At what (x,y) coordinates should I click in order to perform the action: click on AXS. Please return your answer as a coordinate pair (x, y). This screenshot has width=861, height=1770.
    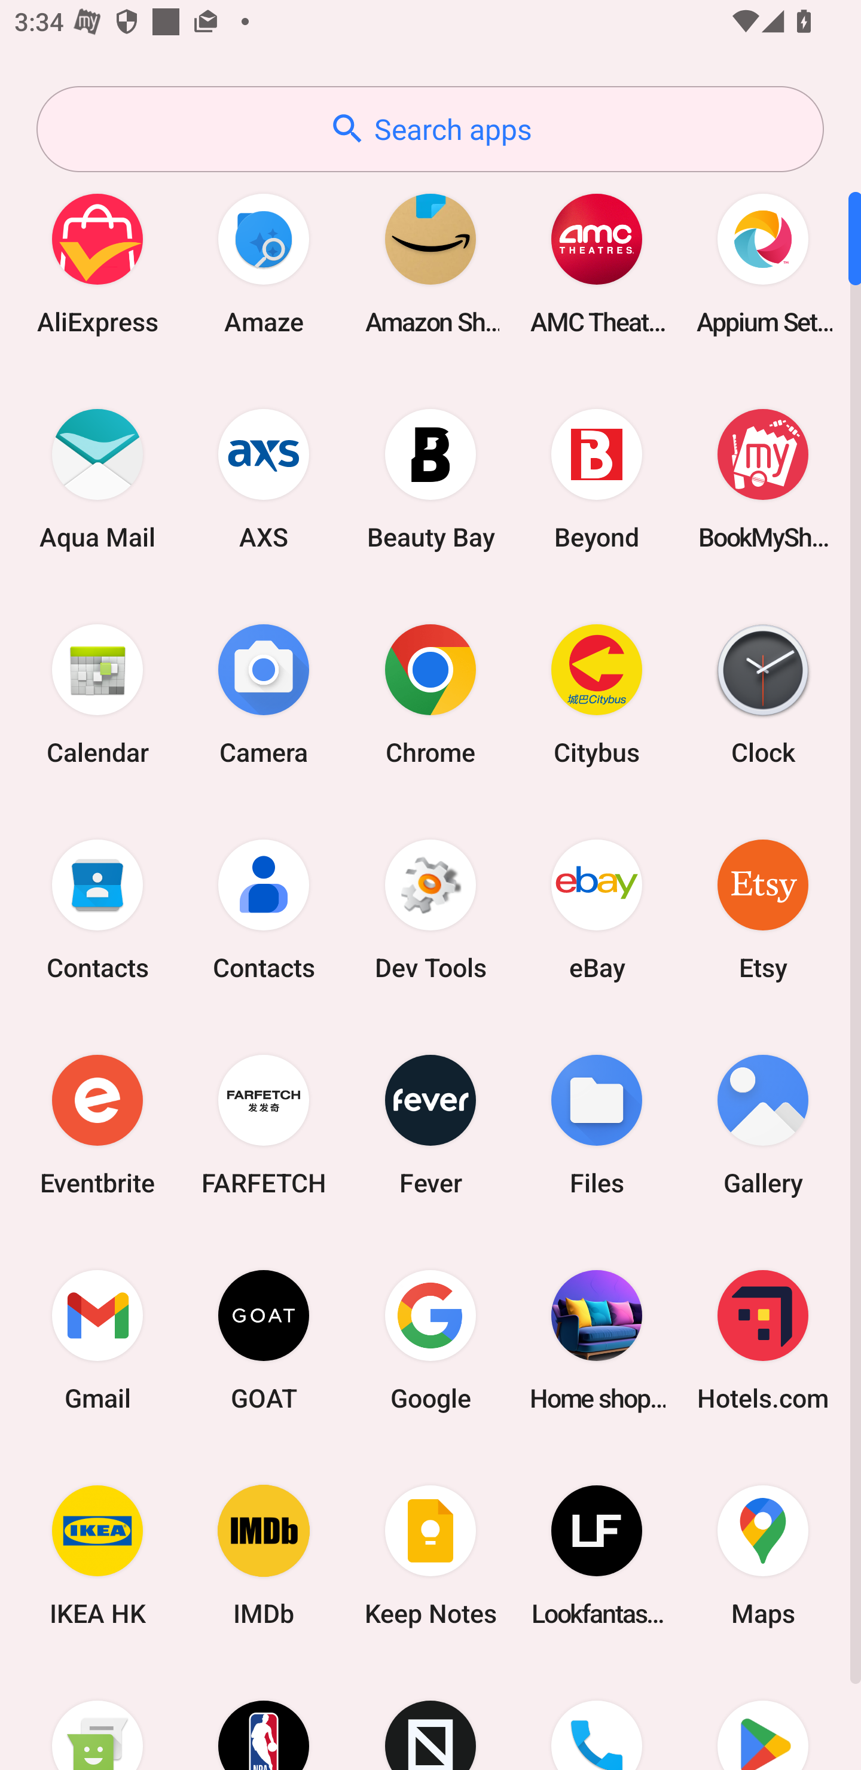
    Looking at the image, I should click on (264, 478).